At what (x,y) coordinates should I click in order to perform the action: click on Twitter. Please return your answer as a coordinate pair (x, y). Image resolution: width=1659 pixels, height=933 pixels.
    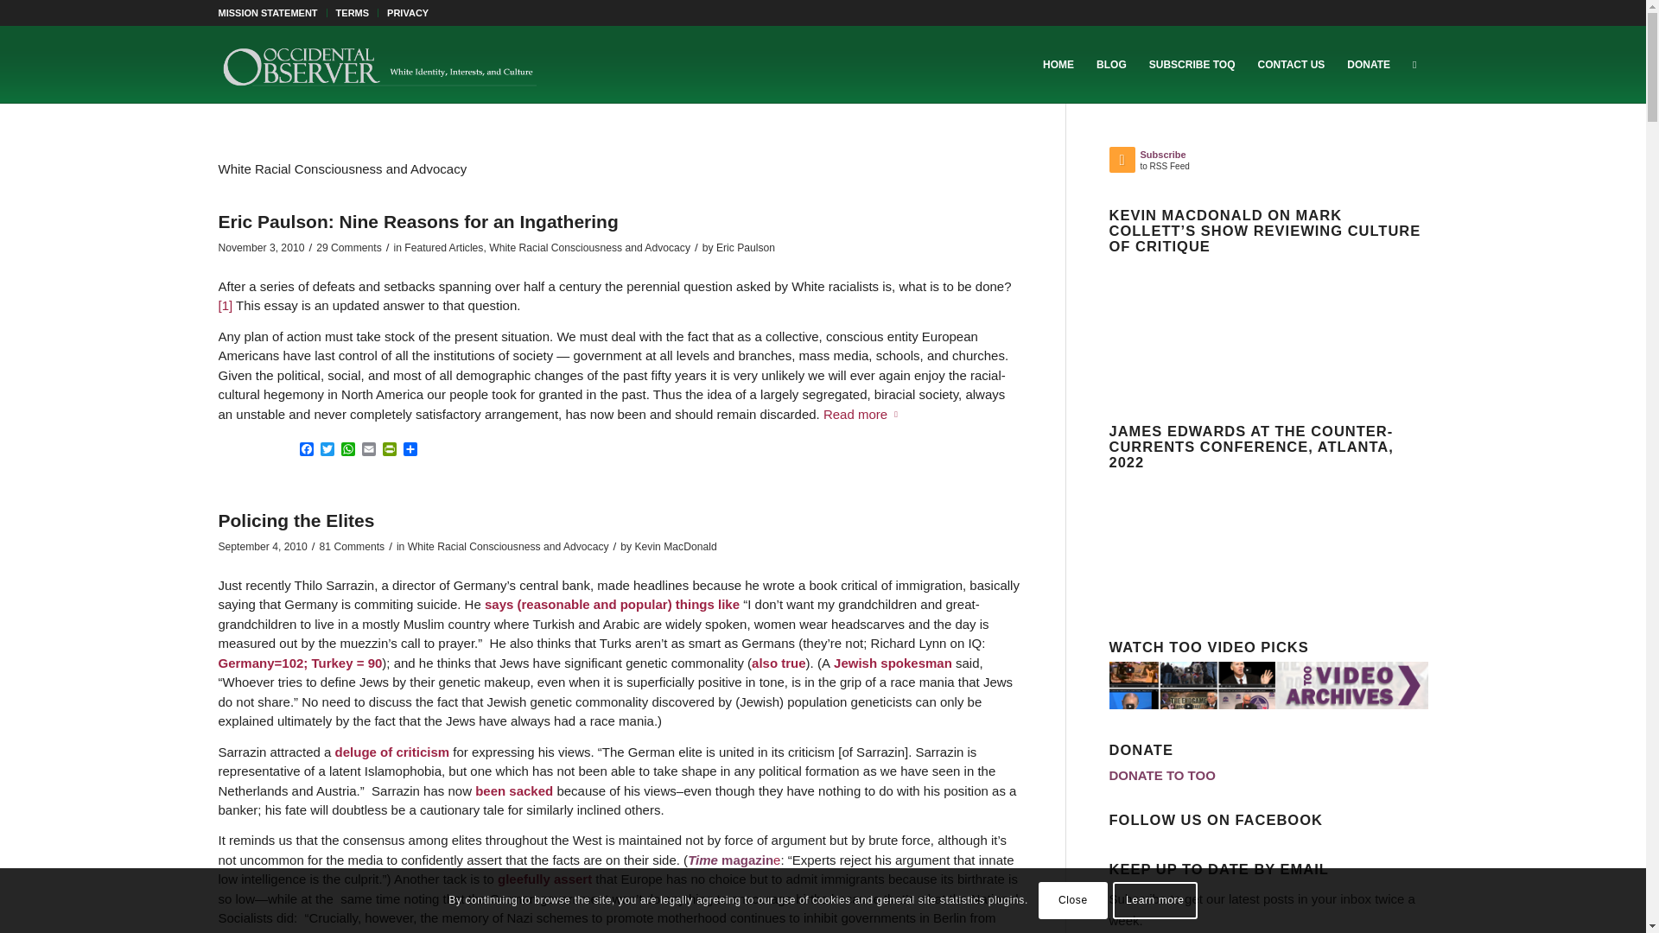
    Looking at the image, I should click on (327, 450).